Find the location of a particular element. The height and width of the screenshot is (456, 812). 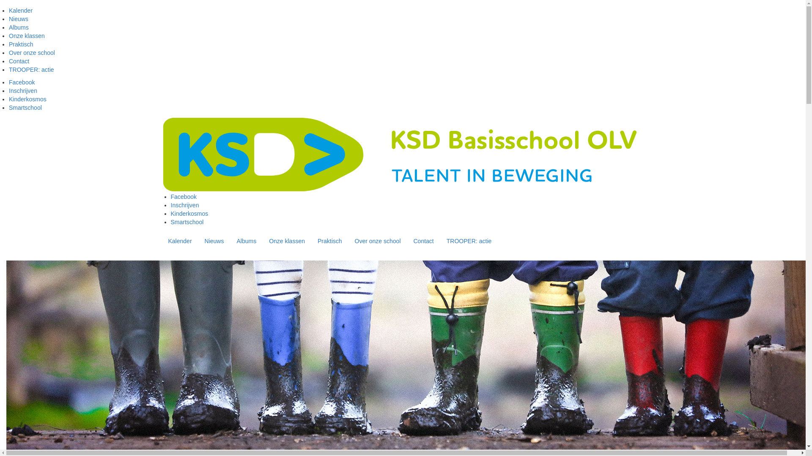

Smartschool is located at coordinates (187, 222).